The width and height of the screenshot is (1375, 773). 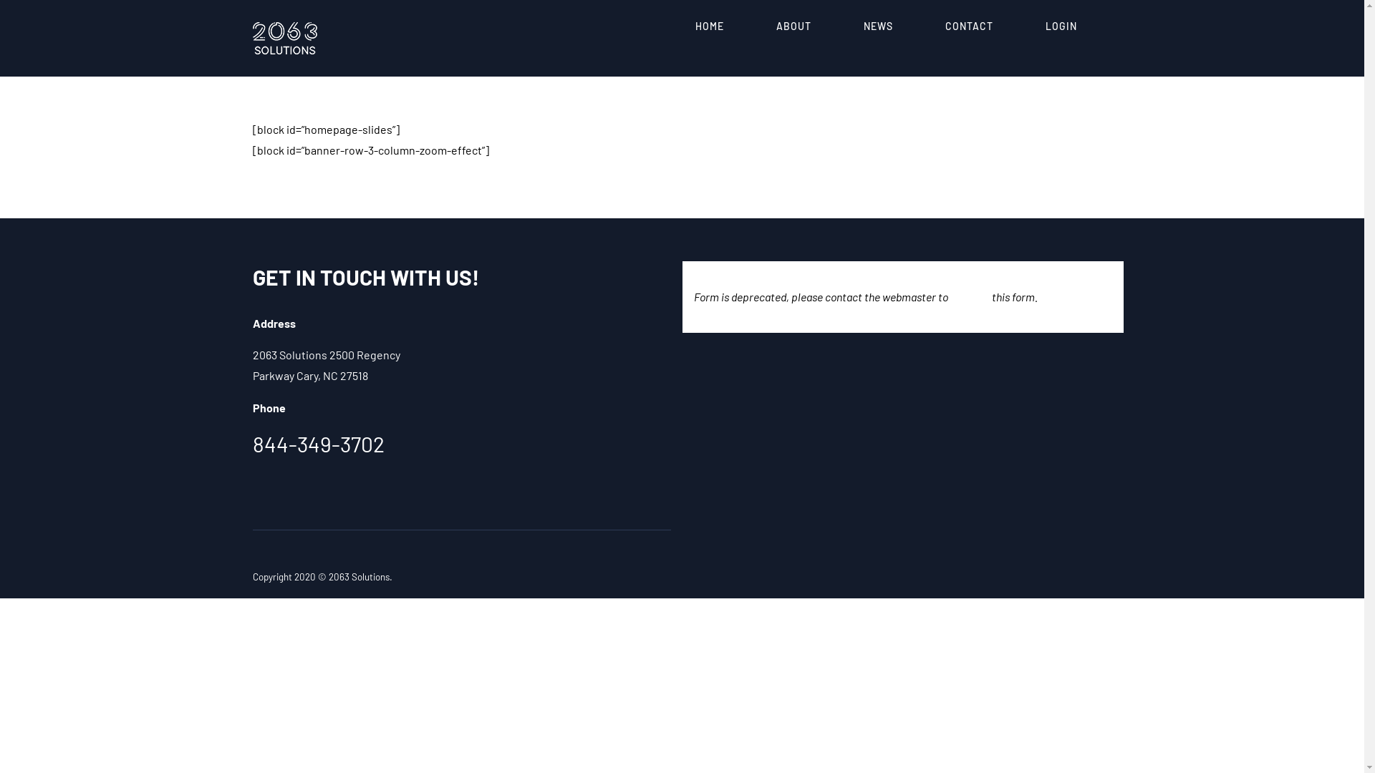 What do you see at coordinates (970, 26) in the screenshot?
I see `CONTACT` at bounding box center [970, 26].